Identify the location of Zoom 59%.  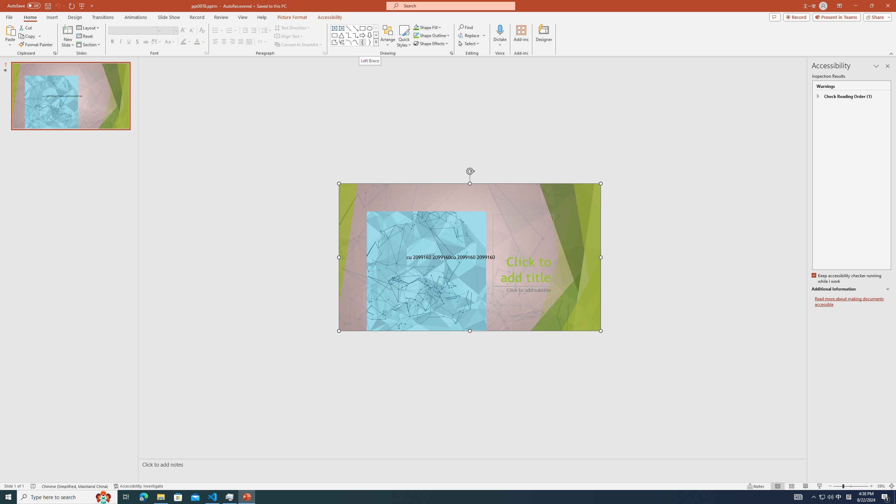
(881, 486).